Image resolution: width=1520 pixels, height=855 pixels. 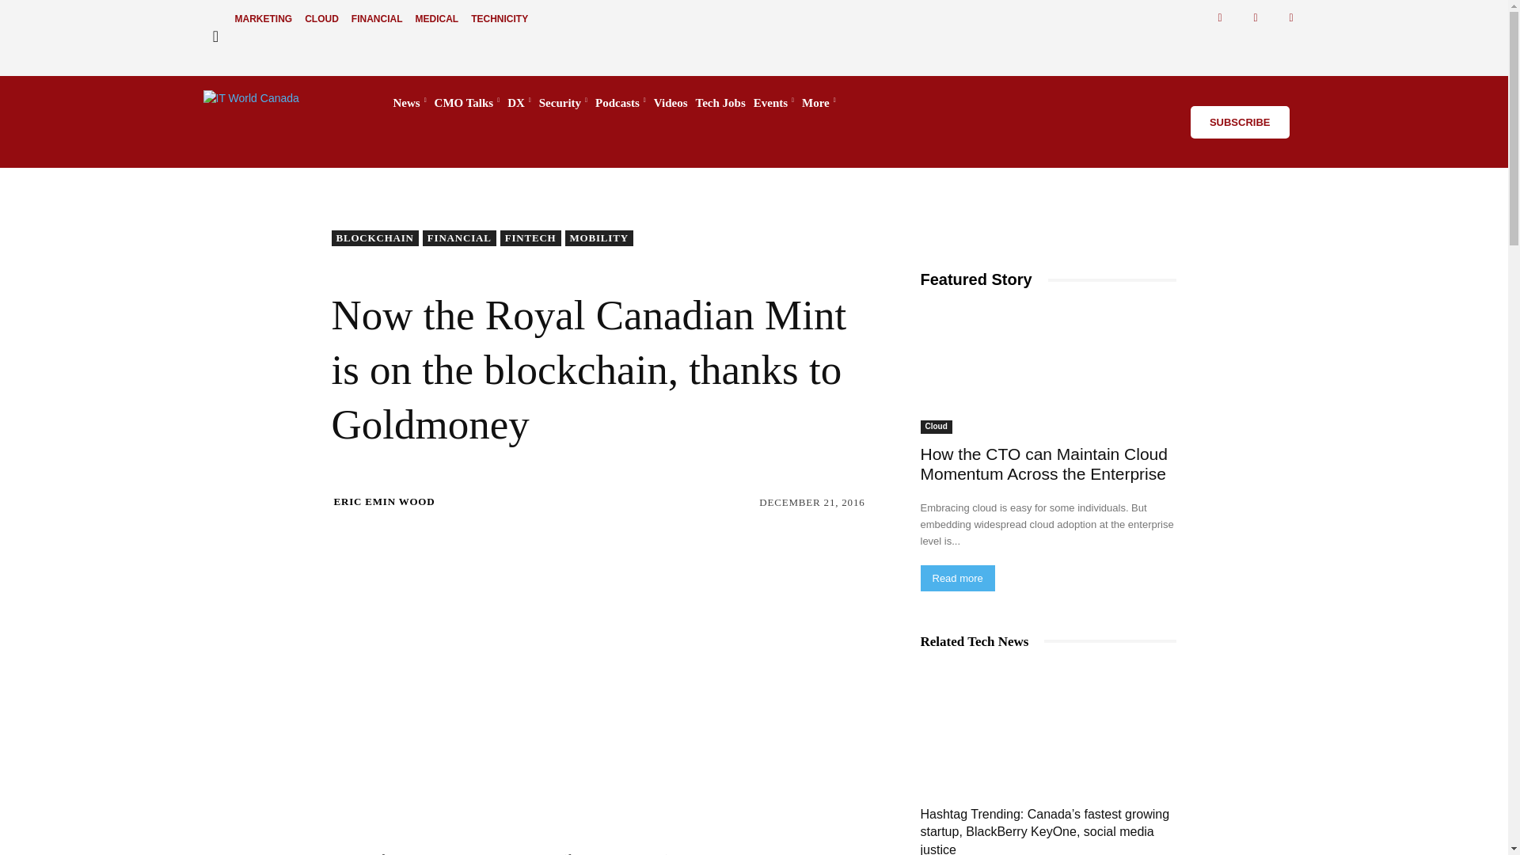 What do you see at coordinates (1256, 17) in the screenshot?
I see `Twitter` at bounding box center [1256, 17].